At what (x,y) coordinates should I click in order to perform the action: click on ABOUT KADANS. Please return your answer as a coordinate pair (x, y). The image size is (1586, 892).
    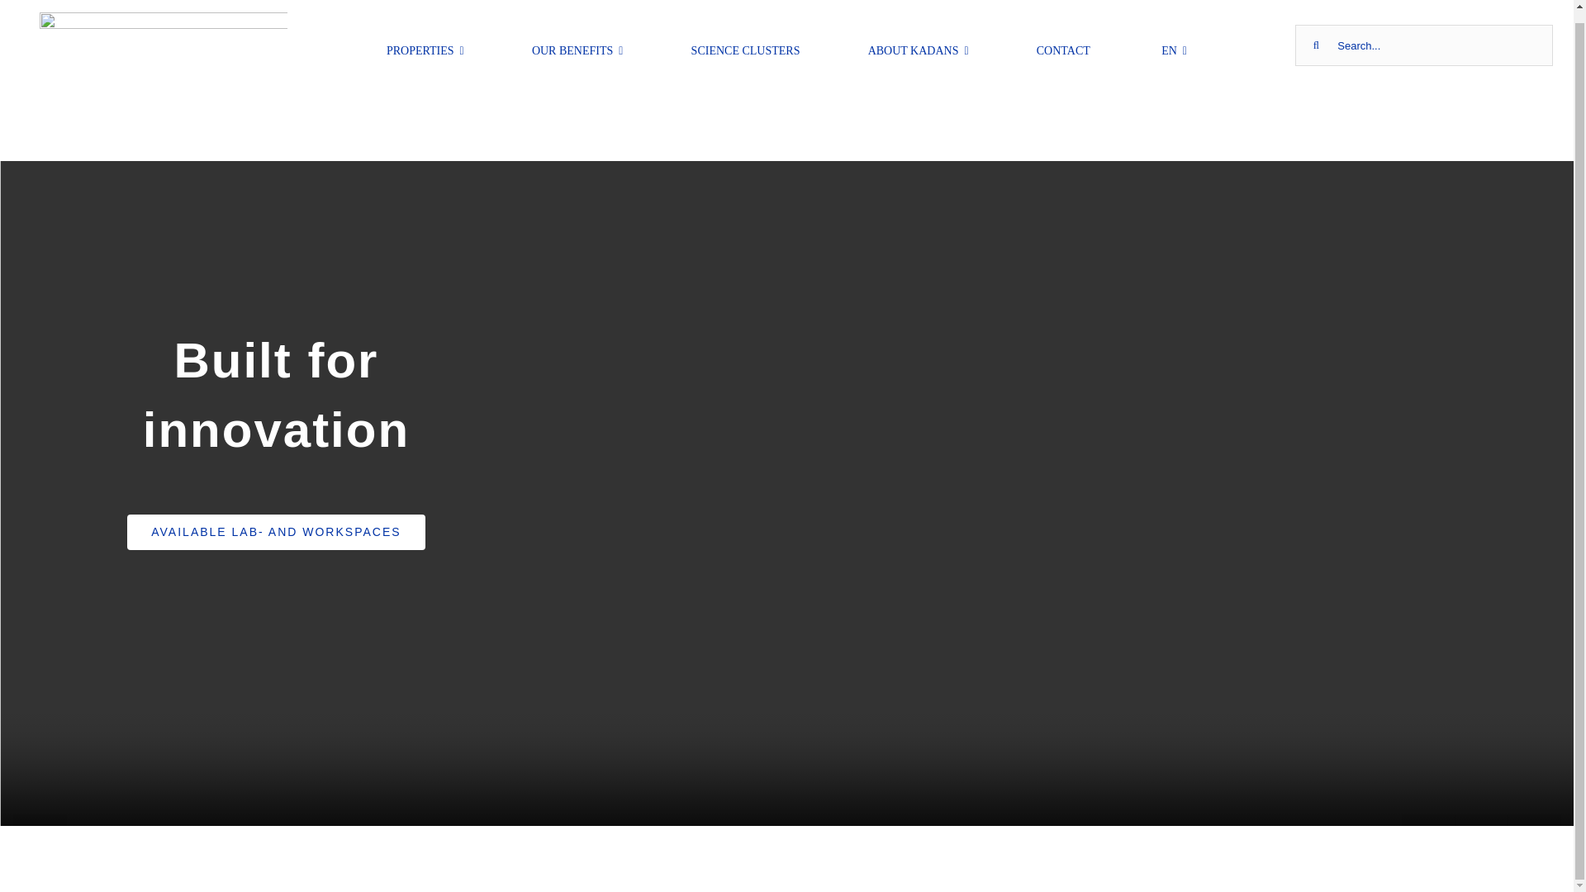
    Looking at the image, I should click on (919, 45).